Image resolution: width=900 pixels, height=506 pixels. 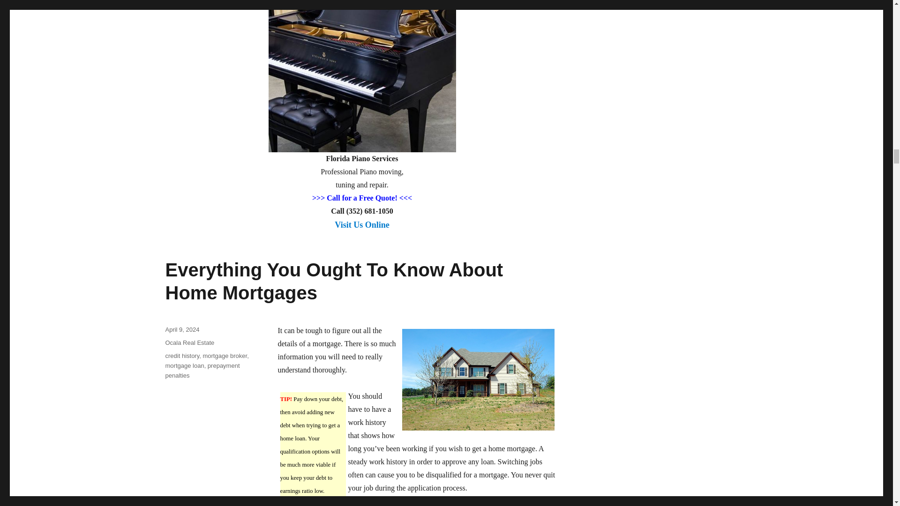 I want to click on Everything You Ought To Know About Home Mortgages, so click(x=334, y=281).